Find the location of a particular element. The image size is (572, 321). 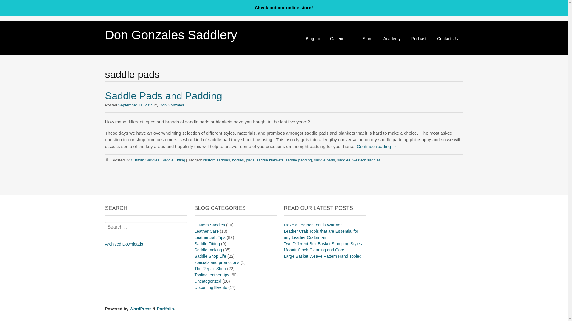

View all posts by Don Gonzales is located at coordinates (172, 105).